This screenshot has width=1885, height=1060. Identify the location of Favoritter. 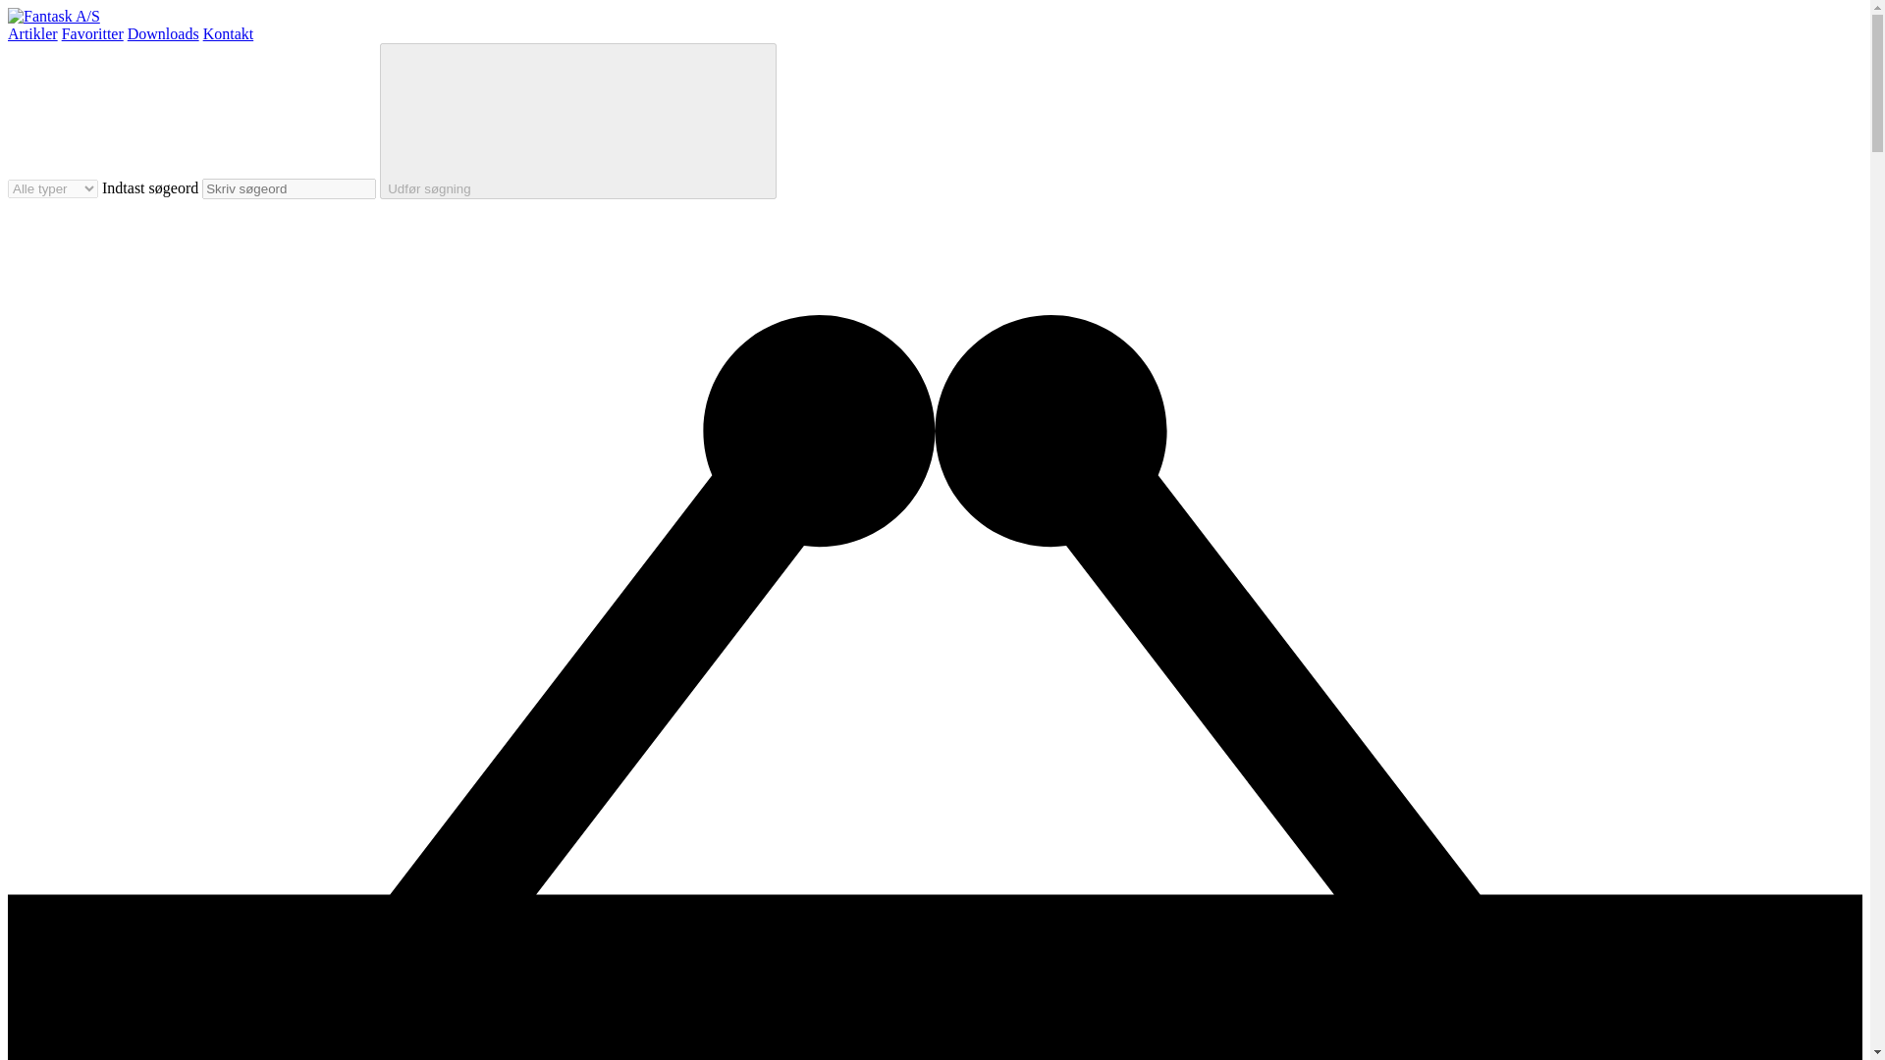
(92, 33).